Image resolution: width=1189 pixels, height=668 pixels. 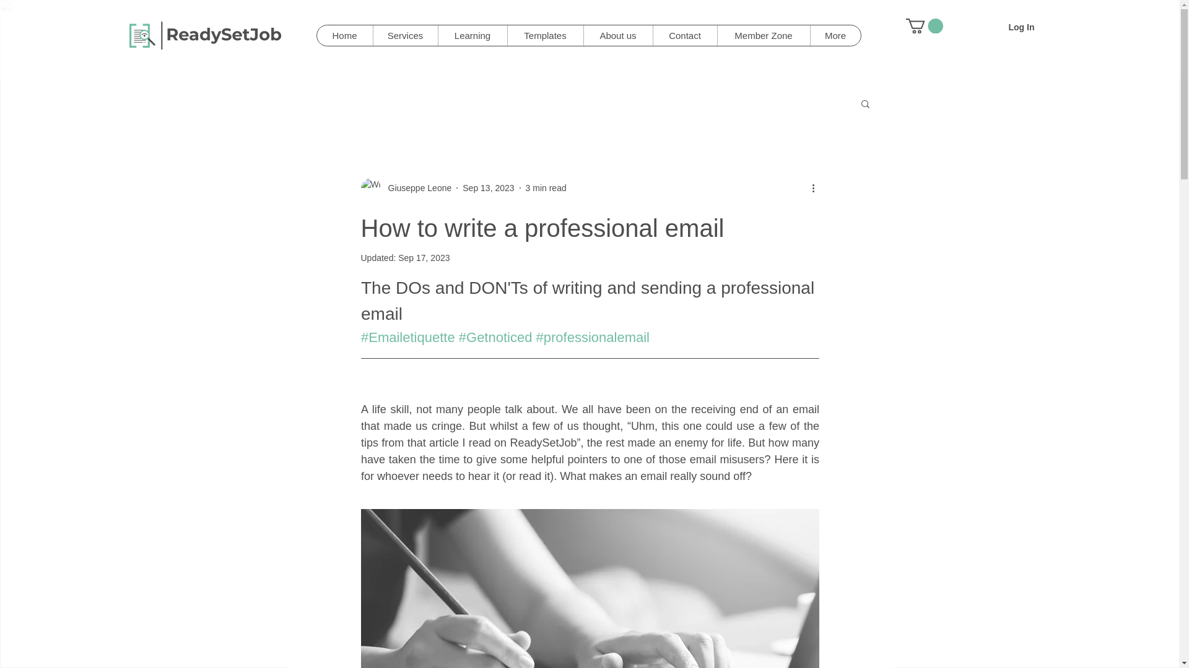 I want to click on Contact, so click(x=685, y=36).